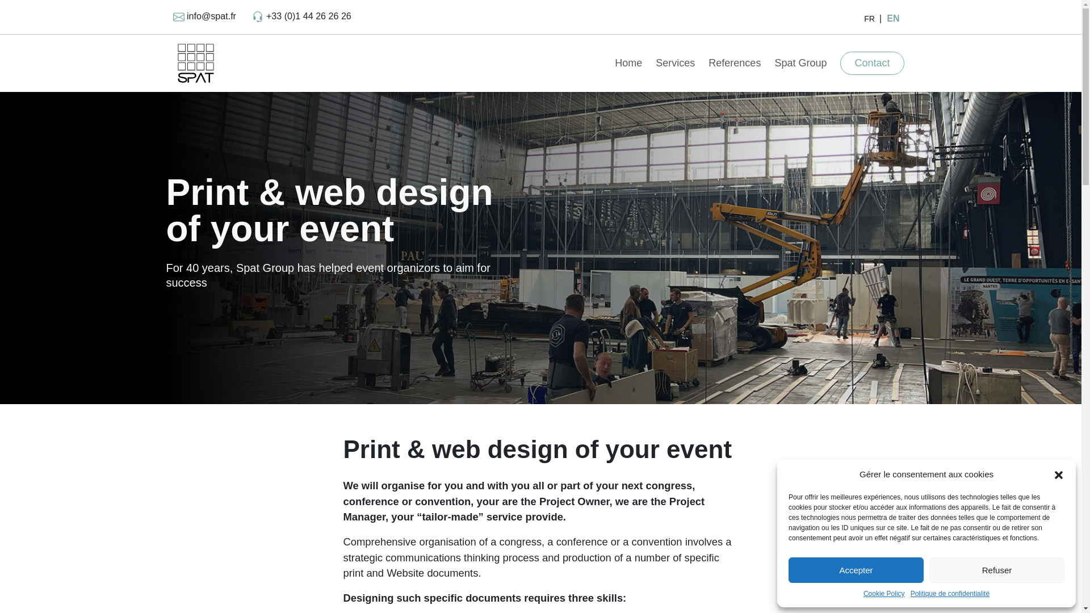 This screenshot has width=1090, height=613. What do you see at coordinates (870, 18) in the screenshot?
I see `FR` at bounding box center [870, 18].